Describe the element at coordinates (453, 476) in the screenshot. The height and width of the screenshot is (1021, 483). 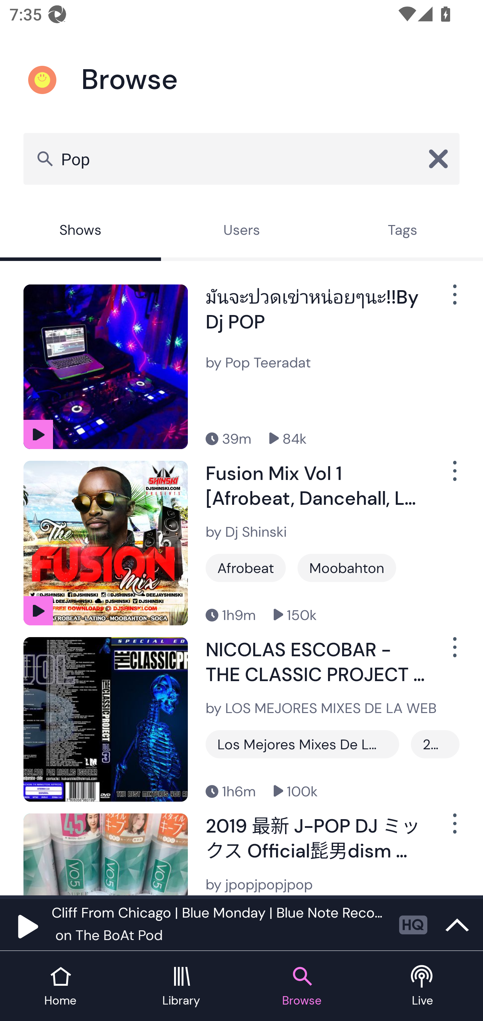
I see `Show Options Menu Button` at that location.